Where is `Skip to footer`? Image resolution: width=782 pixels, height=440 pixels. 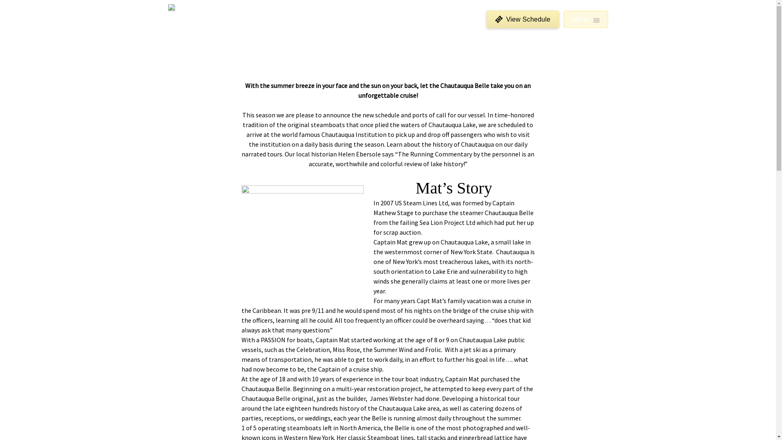 Skip to footer is located at coordinates (24, 9).